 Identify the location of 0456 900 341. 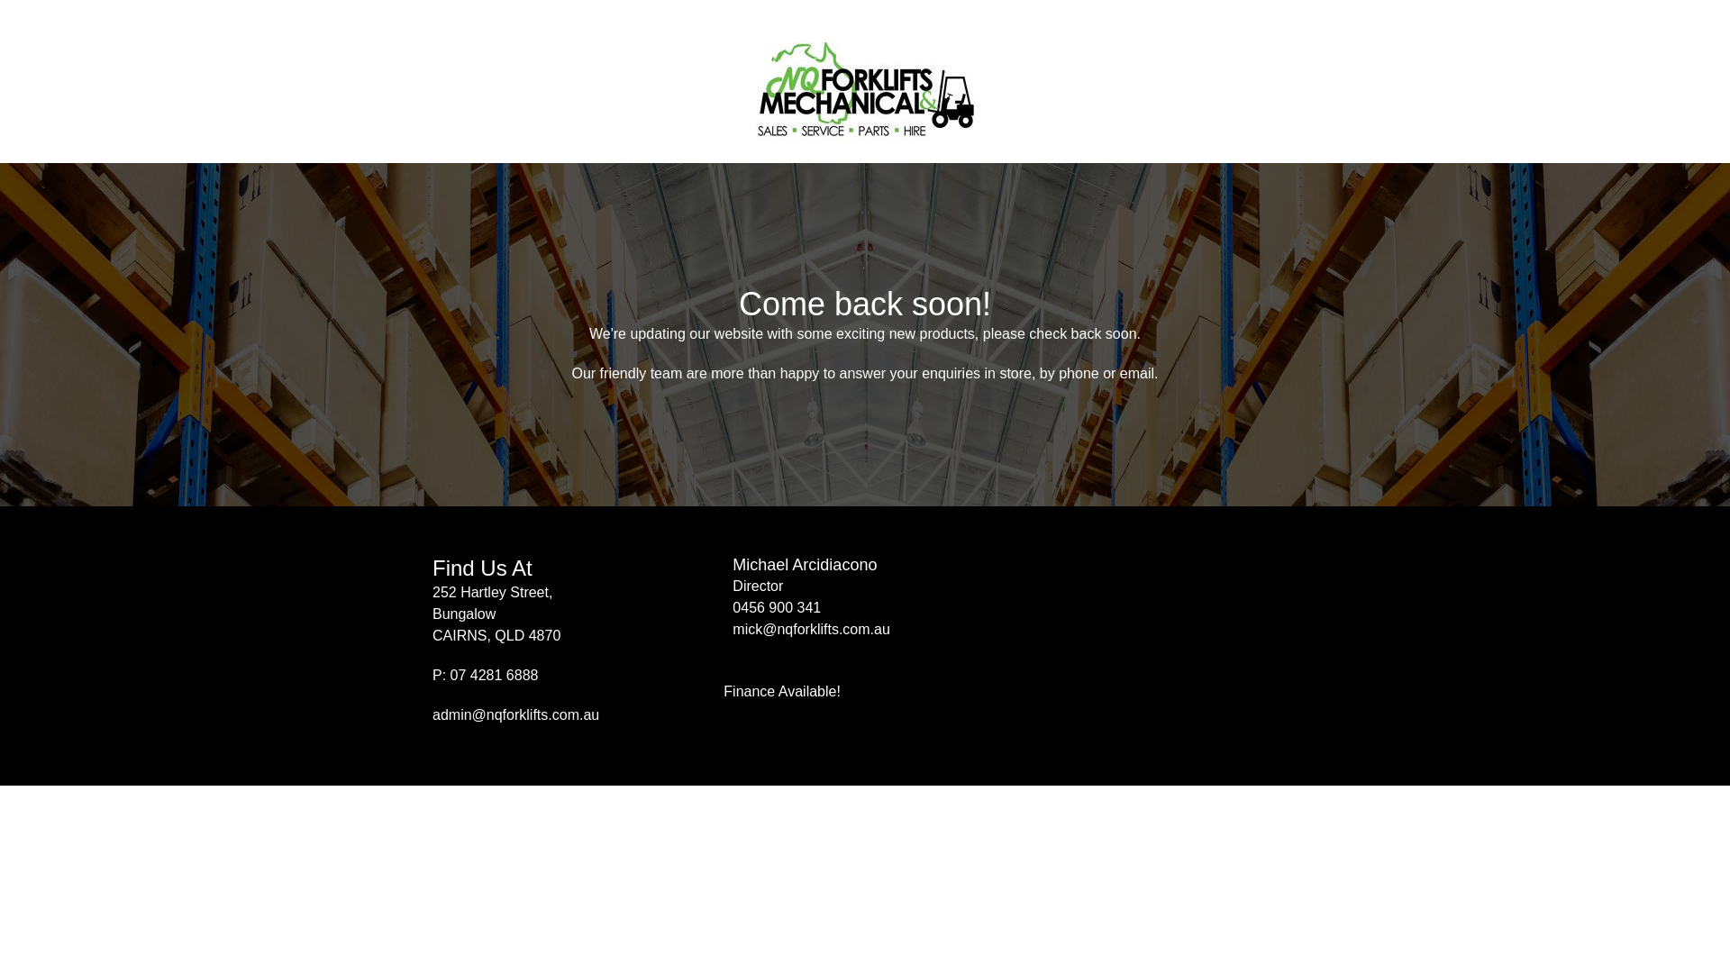
(777, 607).